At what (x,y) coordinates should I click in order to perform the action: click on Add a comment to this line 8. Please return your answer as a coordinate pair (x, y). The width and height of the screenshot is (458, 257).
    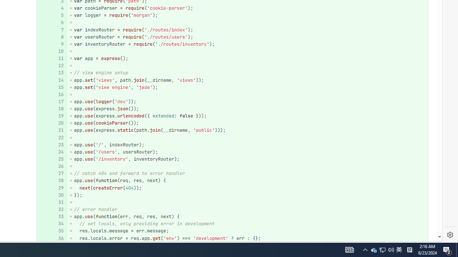
    Looking at the image, I should click on (52, 36).